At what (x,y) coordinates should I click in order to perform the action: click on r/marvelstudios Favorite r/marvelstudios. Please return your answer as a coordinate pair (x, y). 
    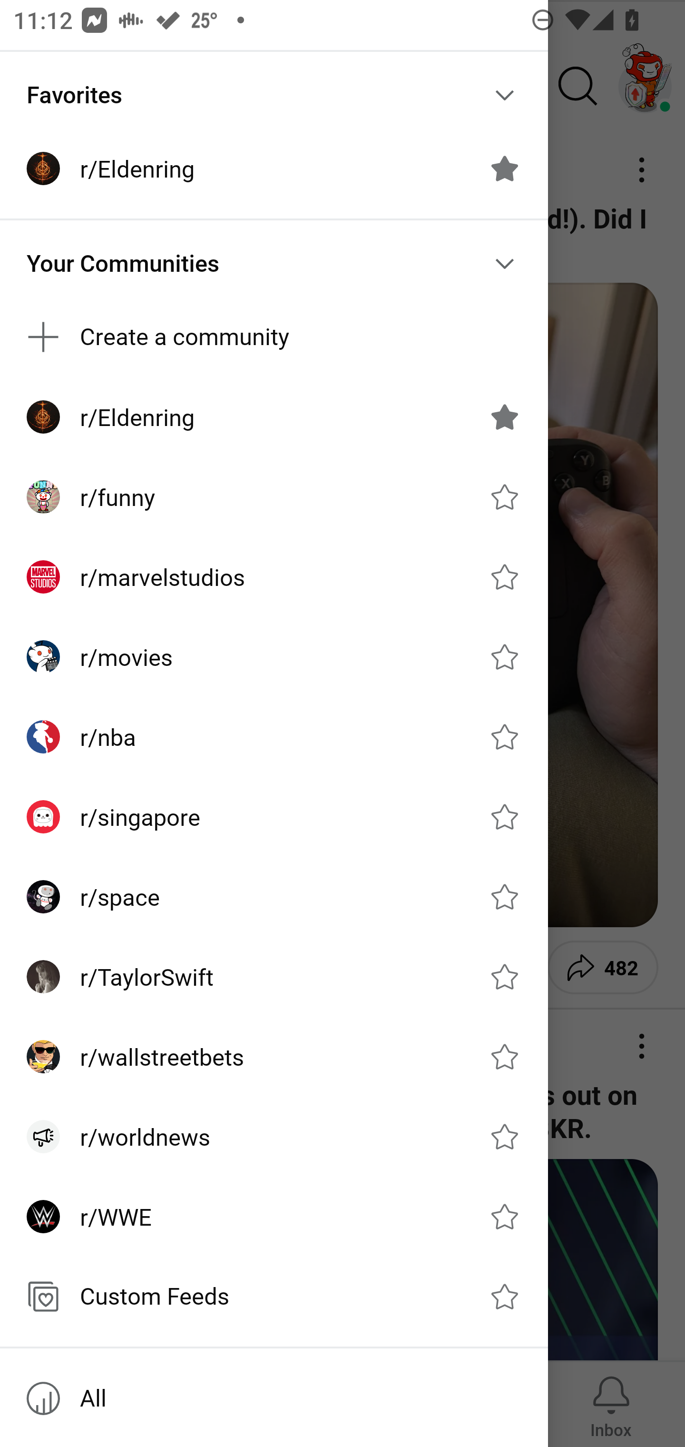
    Looking at the image, I should click on (274, 576).